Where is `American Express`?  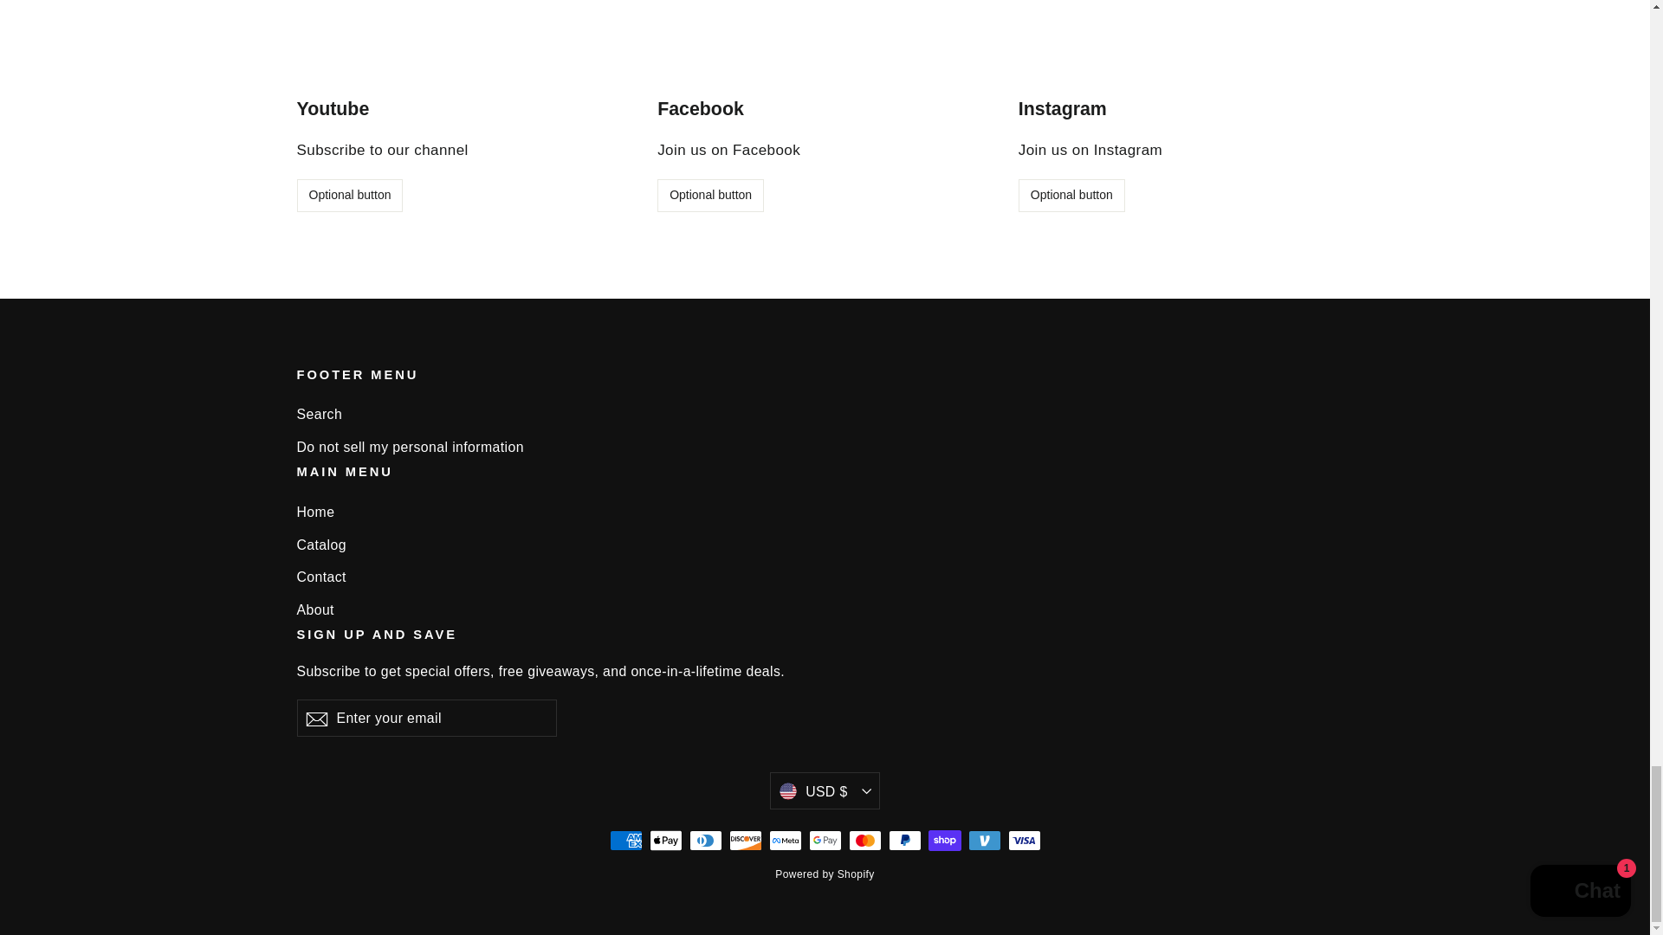 American Express is located at coordinates (625, 840).